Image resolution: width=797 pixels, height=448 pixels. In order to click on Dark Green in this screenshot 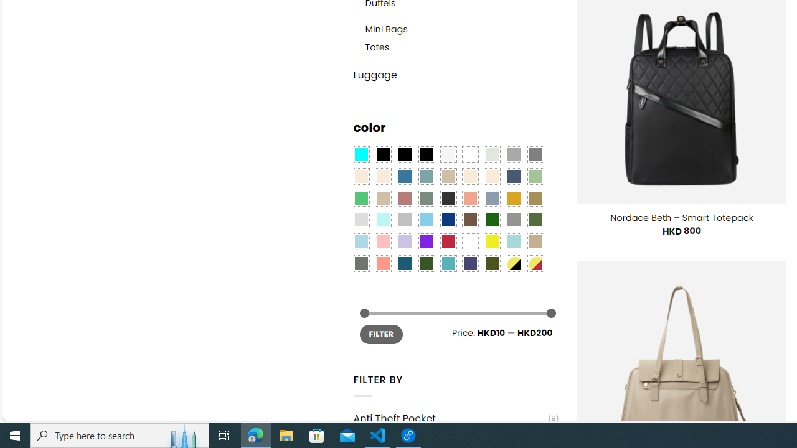, I will do `click(491, 220)`.